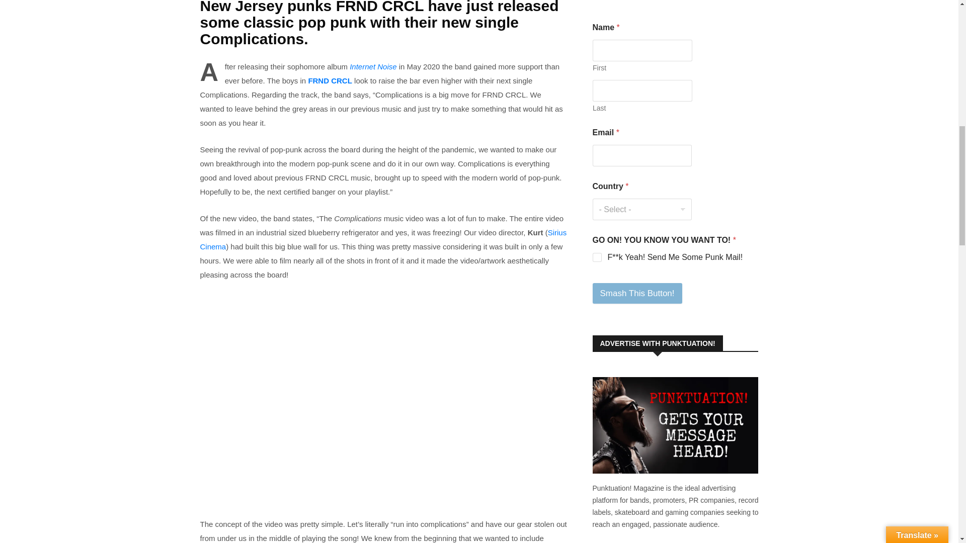  Describe the element at coordinates (330, 80) in the screenshot. I see `FRND CRCL` at that location.